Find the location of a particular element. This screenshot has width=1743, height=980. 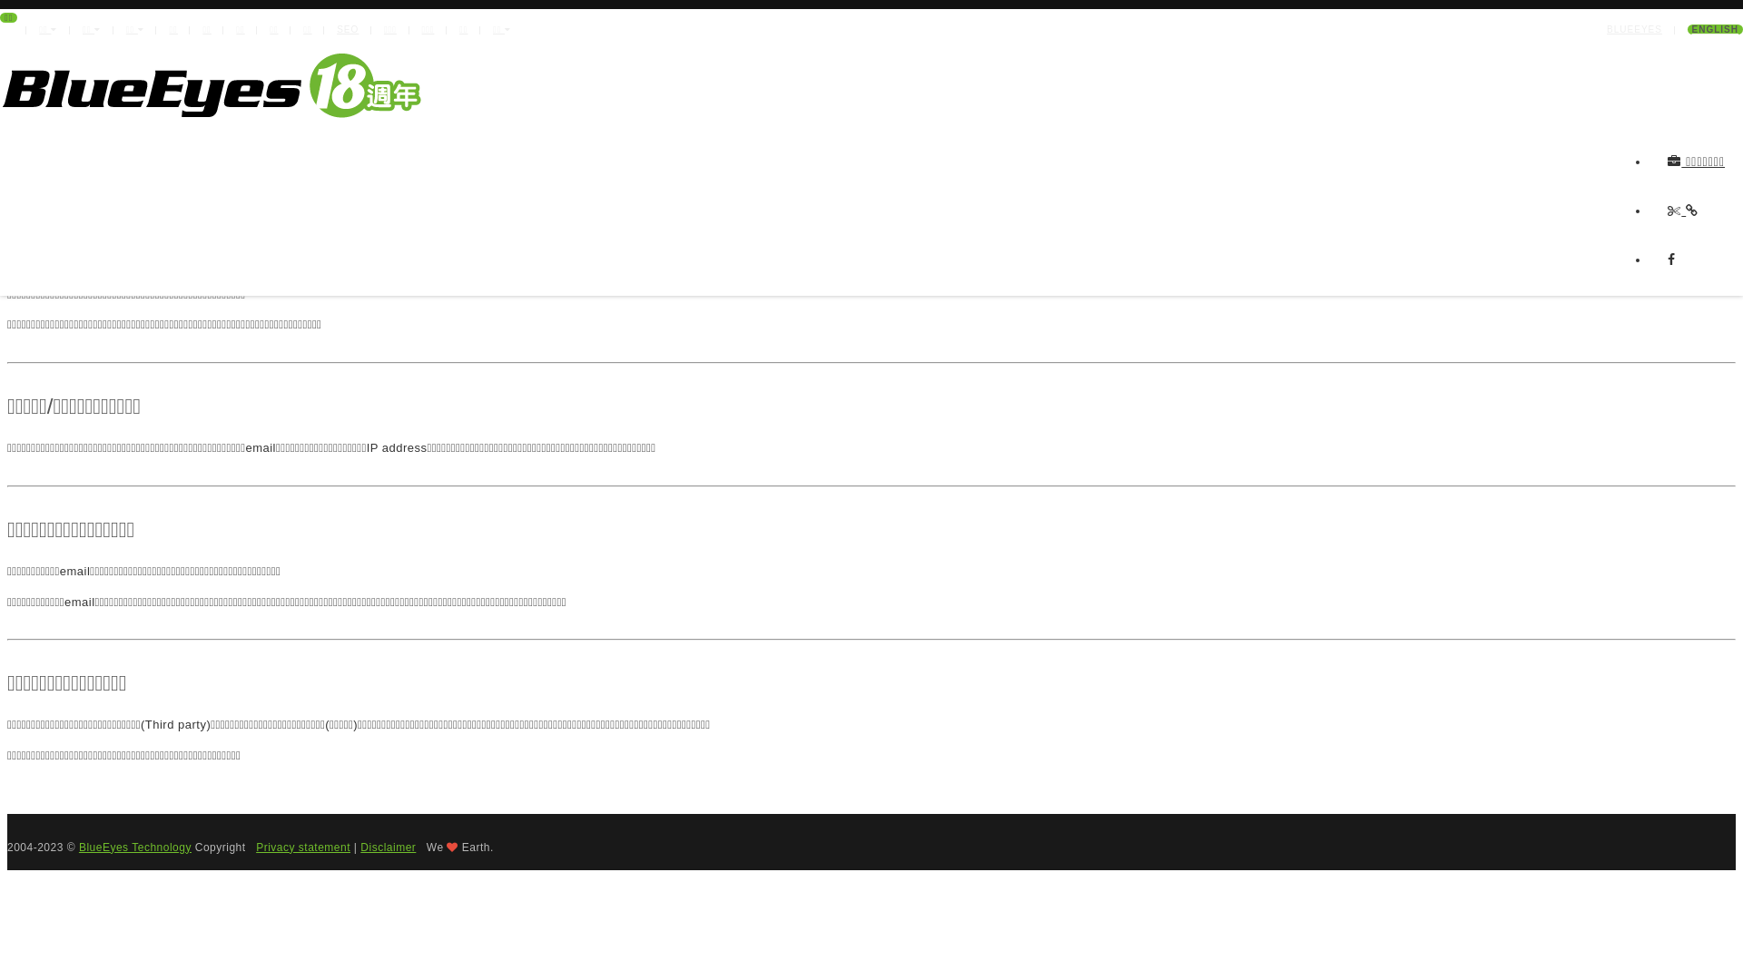

BlueEyes Technology is located at coordinates (135, 848).